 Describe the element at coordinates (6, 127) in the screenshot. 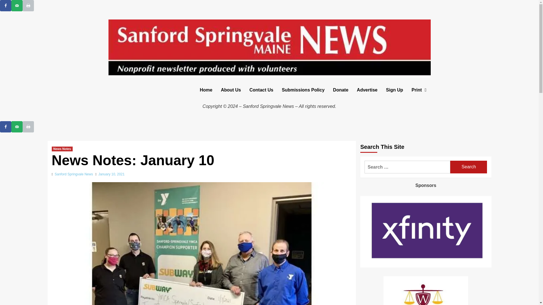

I see `Share on Facebook` at that location.